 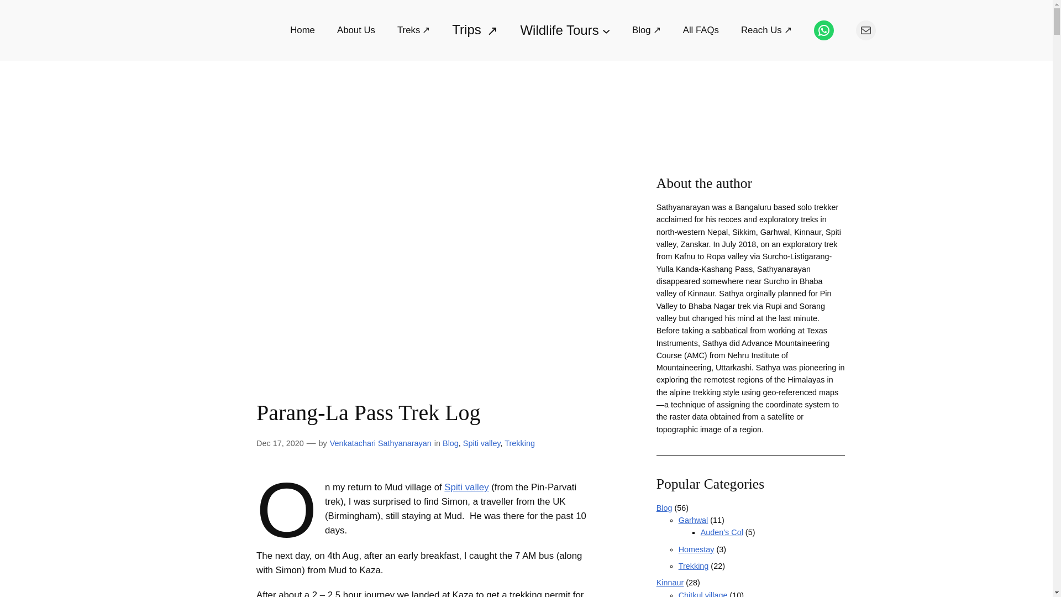 I want to click on Reach Us, so click(x=766, y=31).